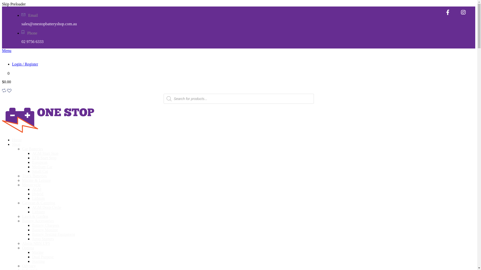 This screenshot has height=270, width=481. What do you see at coordinates (16, 144) in the screenshot?
I see `Shop` at bounding box center [16, 144].